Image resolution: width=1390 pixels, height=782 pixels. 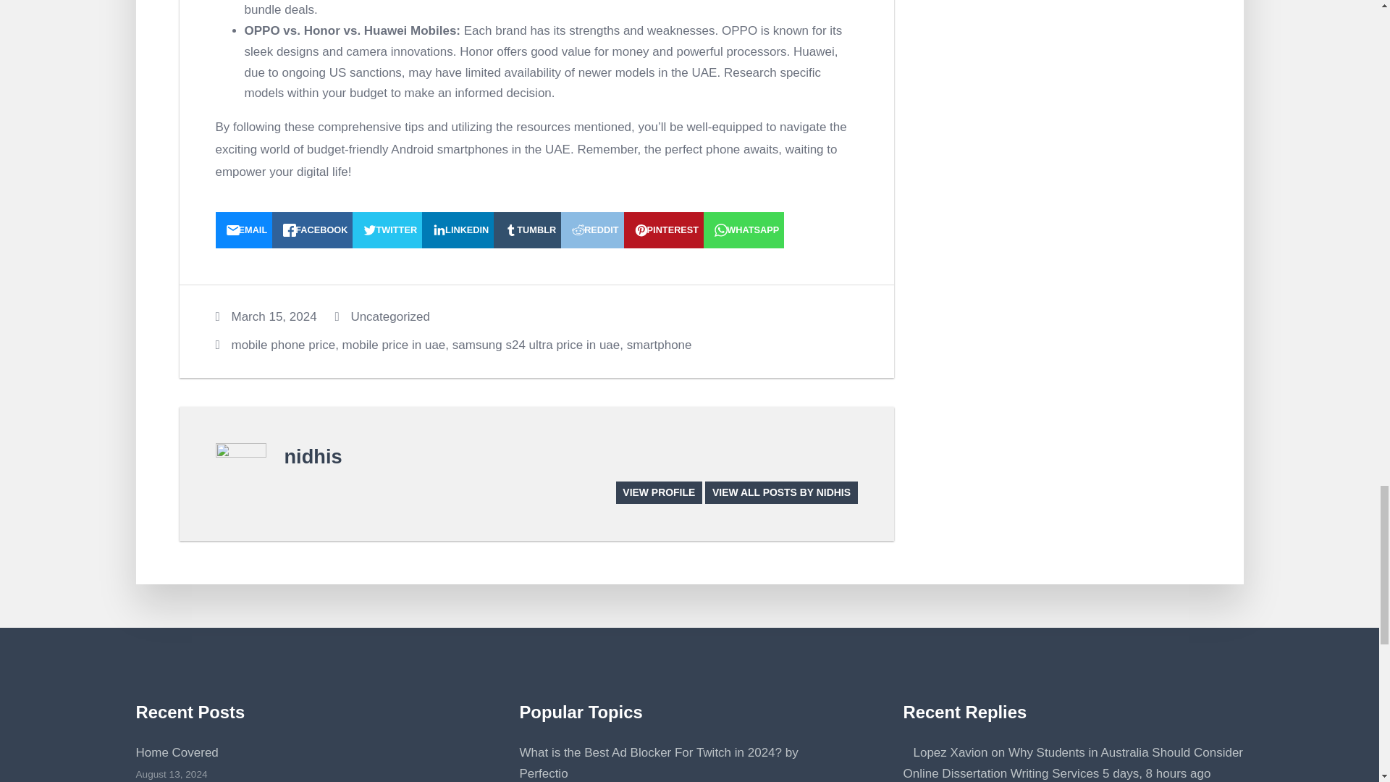 What do you see at coordinates (527, 230) in the screenshot?
I see `TUMBLR` at bounding box center [527, 230].